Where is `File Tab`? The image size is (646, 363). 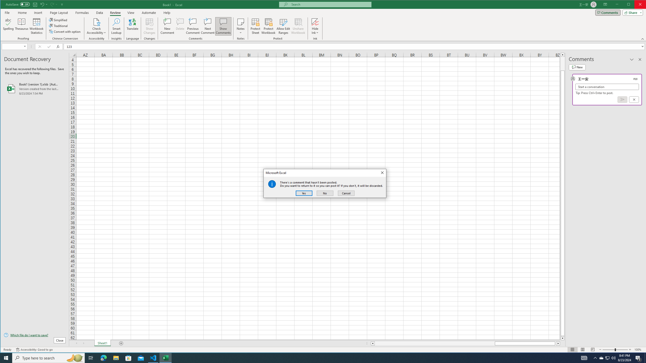
File Tab is located at coordinates (7, 12).